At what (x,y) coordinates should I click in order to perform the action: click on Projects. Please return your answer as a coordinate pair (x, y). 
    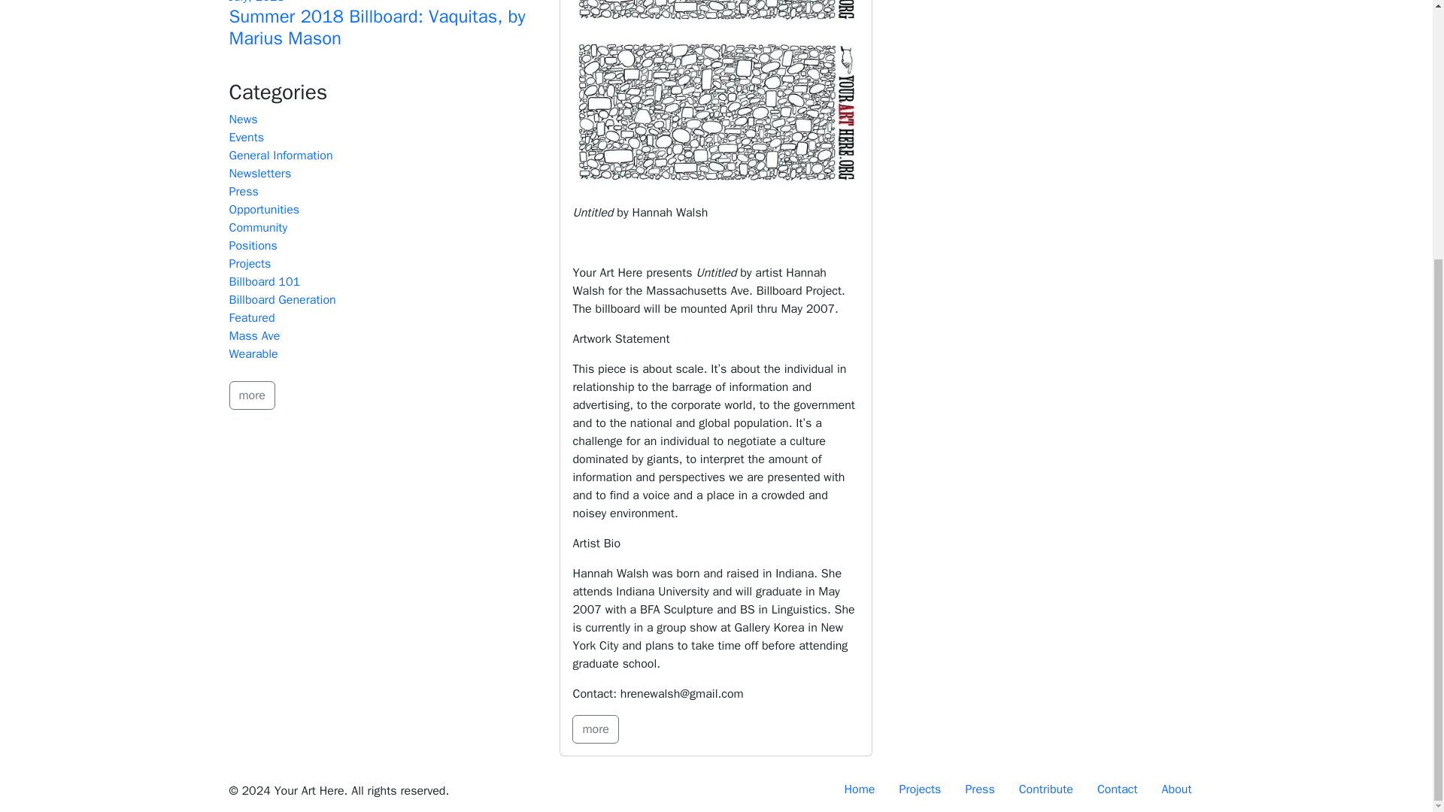
    Looking at the image, I should click on (250, 263).